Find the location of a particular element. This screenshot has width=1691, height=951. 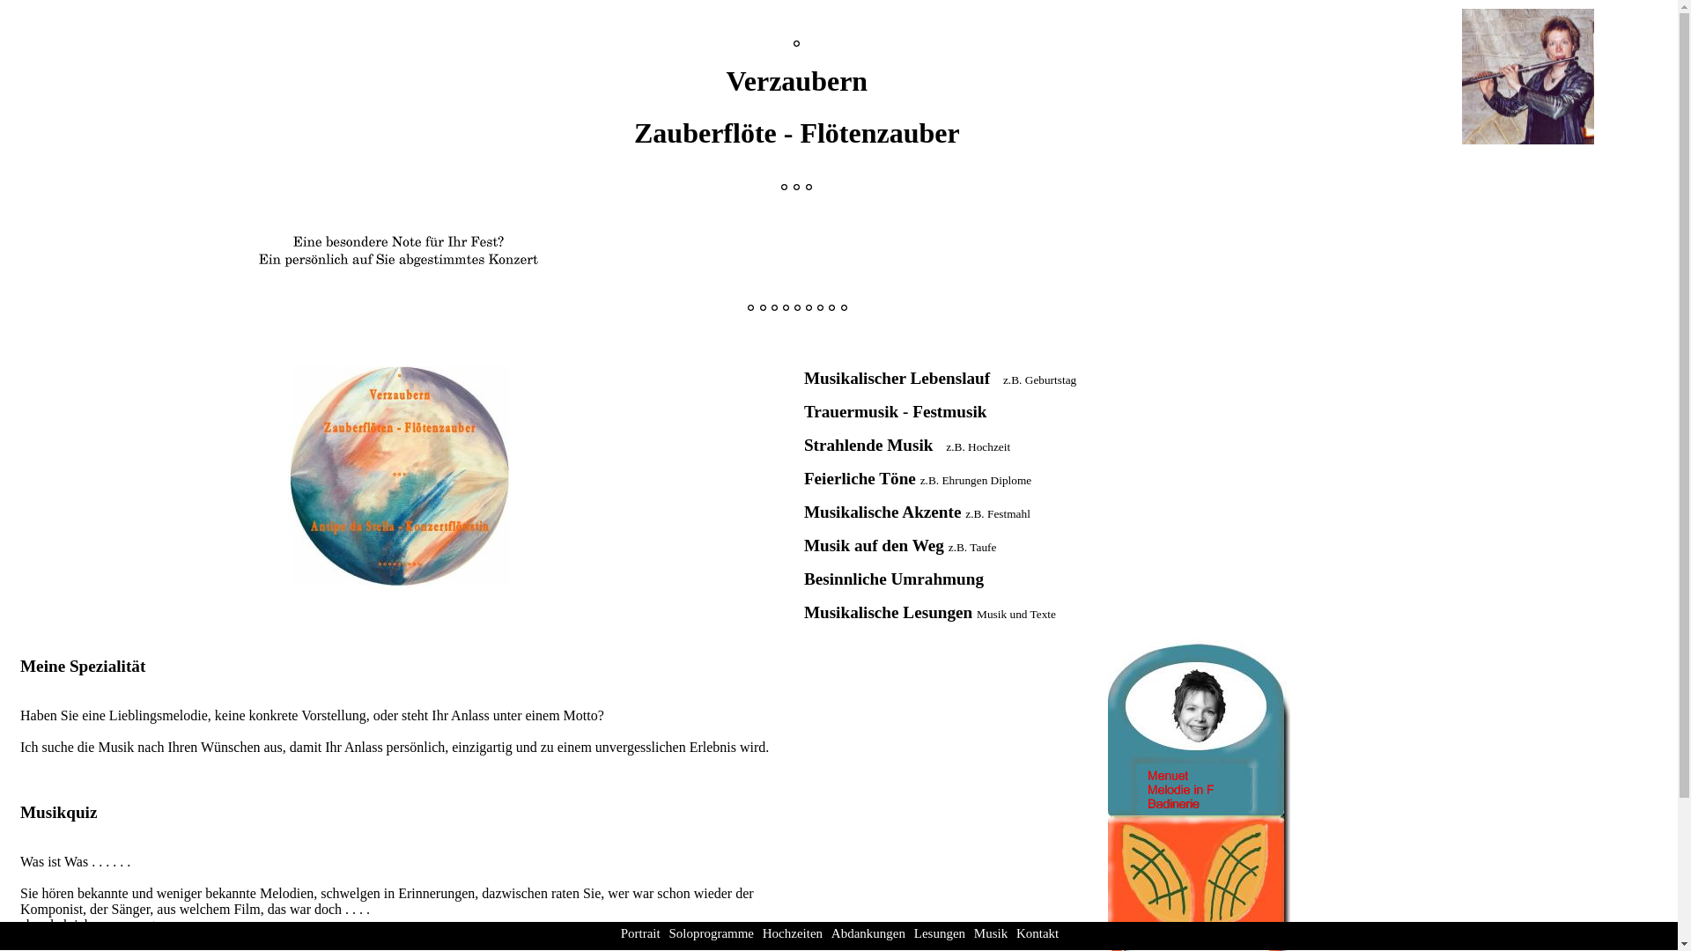

Lesungen is located at coordinates (940, 933).